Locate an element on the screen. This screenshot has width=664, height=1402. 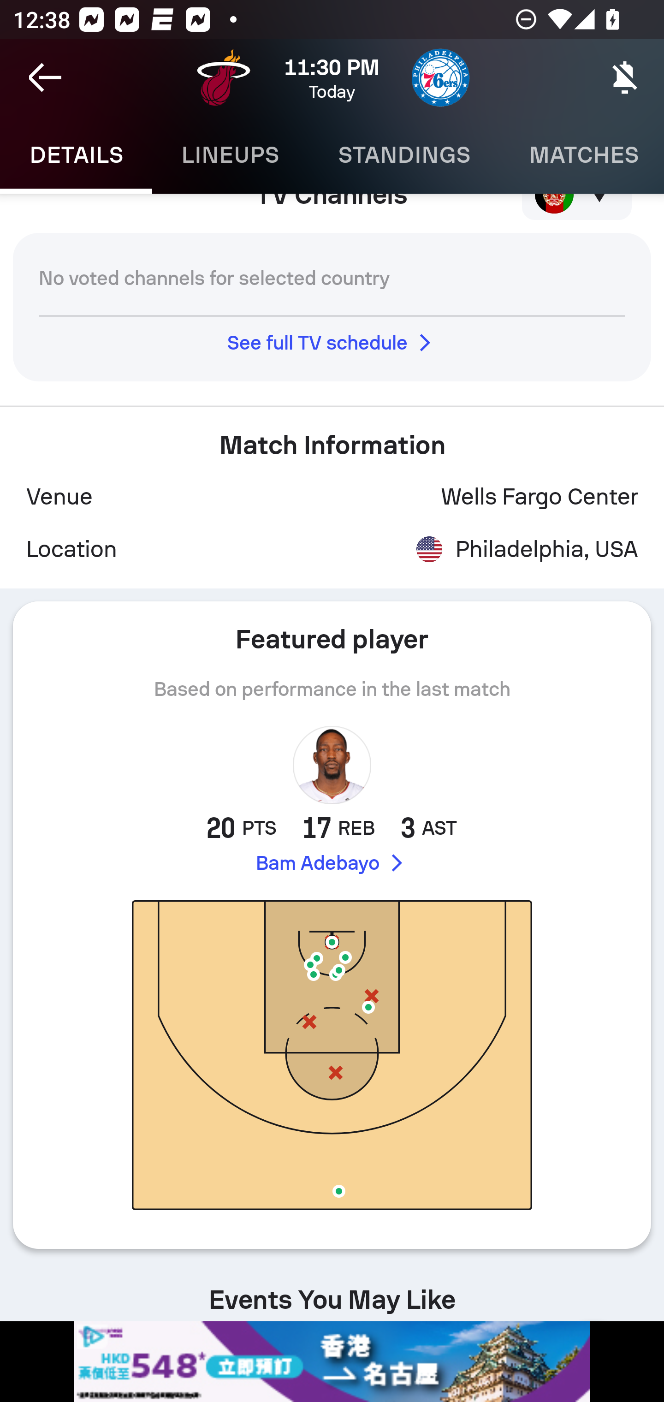
Matches MATCHES is located at coordinates (581, 155).